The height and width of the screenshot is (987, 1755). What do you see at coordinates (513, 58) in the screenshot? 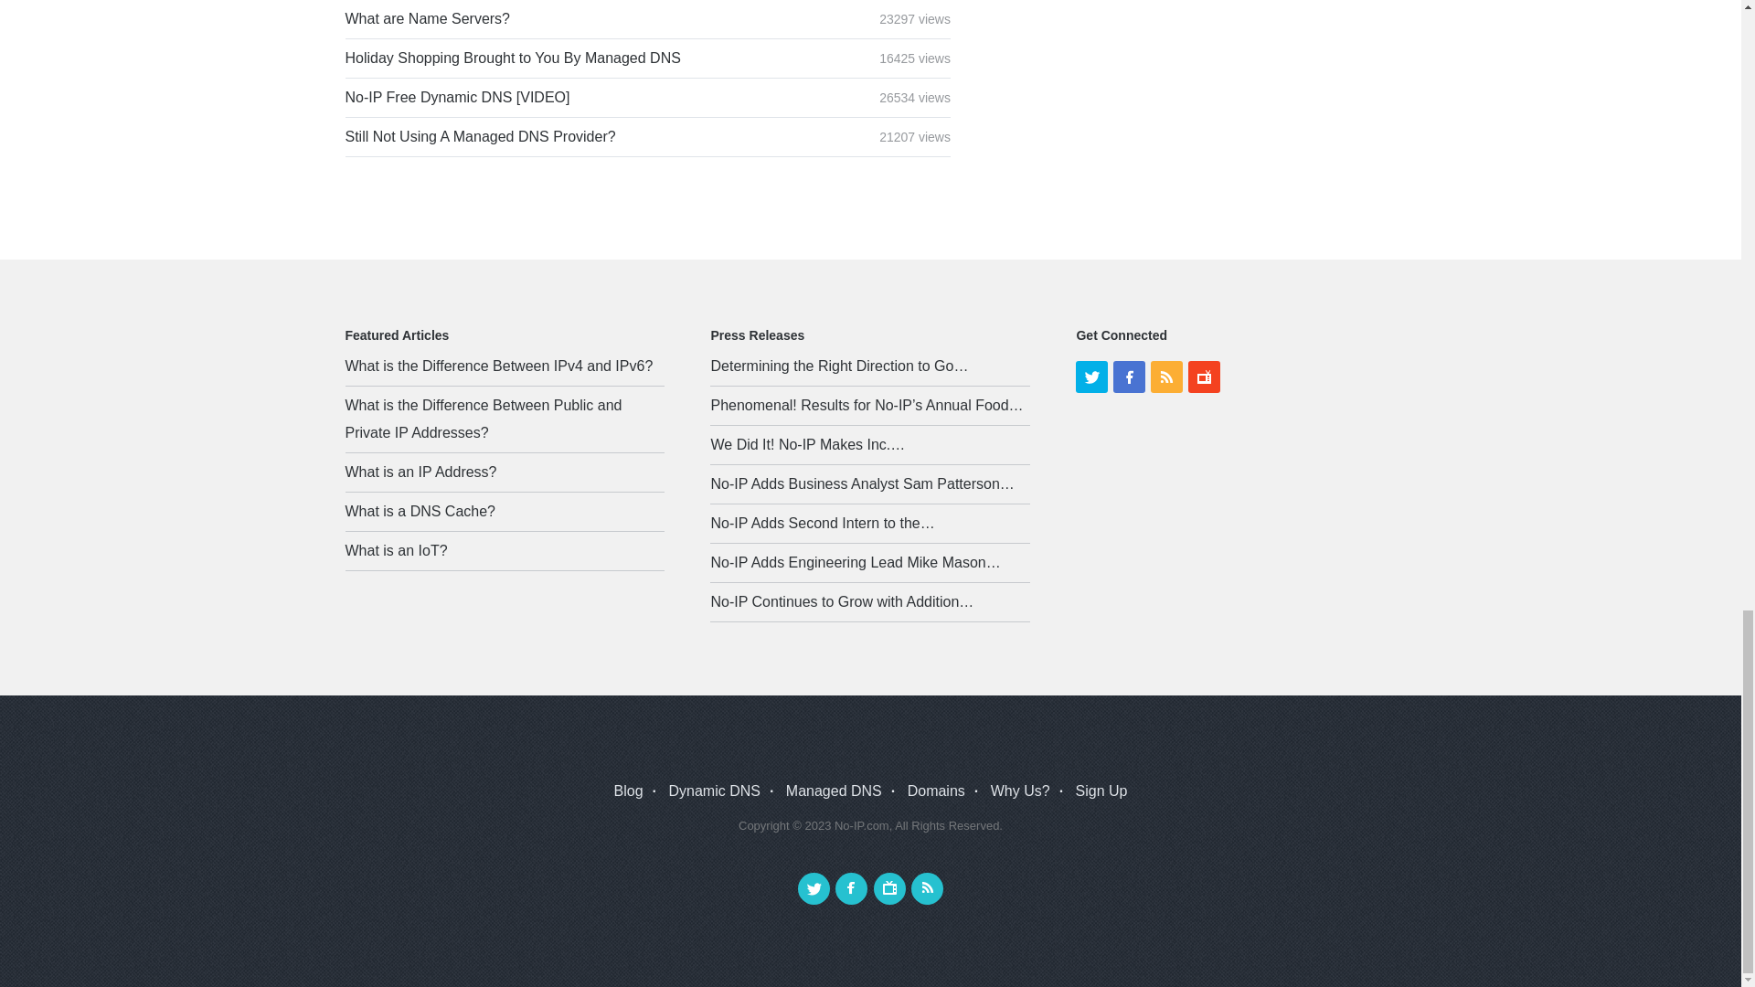
I see `Permalink to Holiday Shopping Brought to You By Managed DNS` at bounding box center [513, 58].